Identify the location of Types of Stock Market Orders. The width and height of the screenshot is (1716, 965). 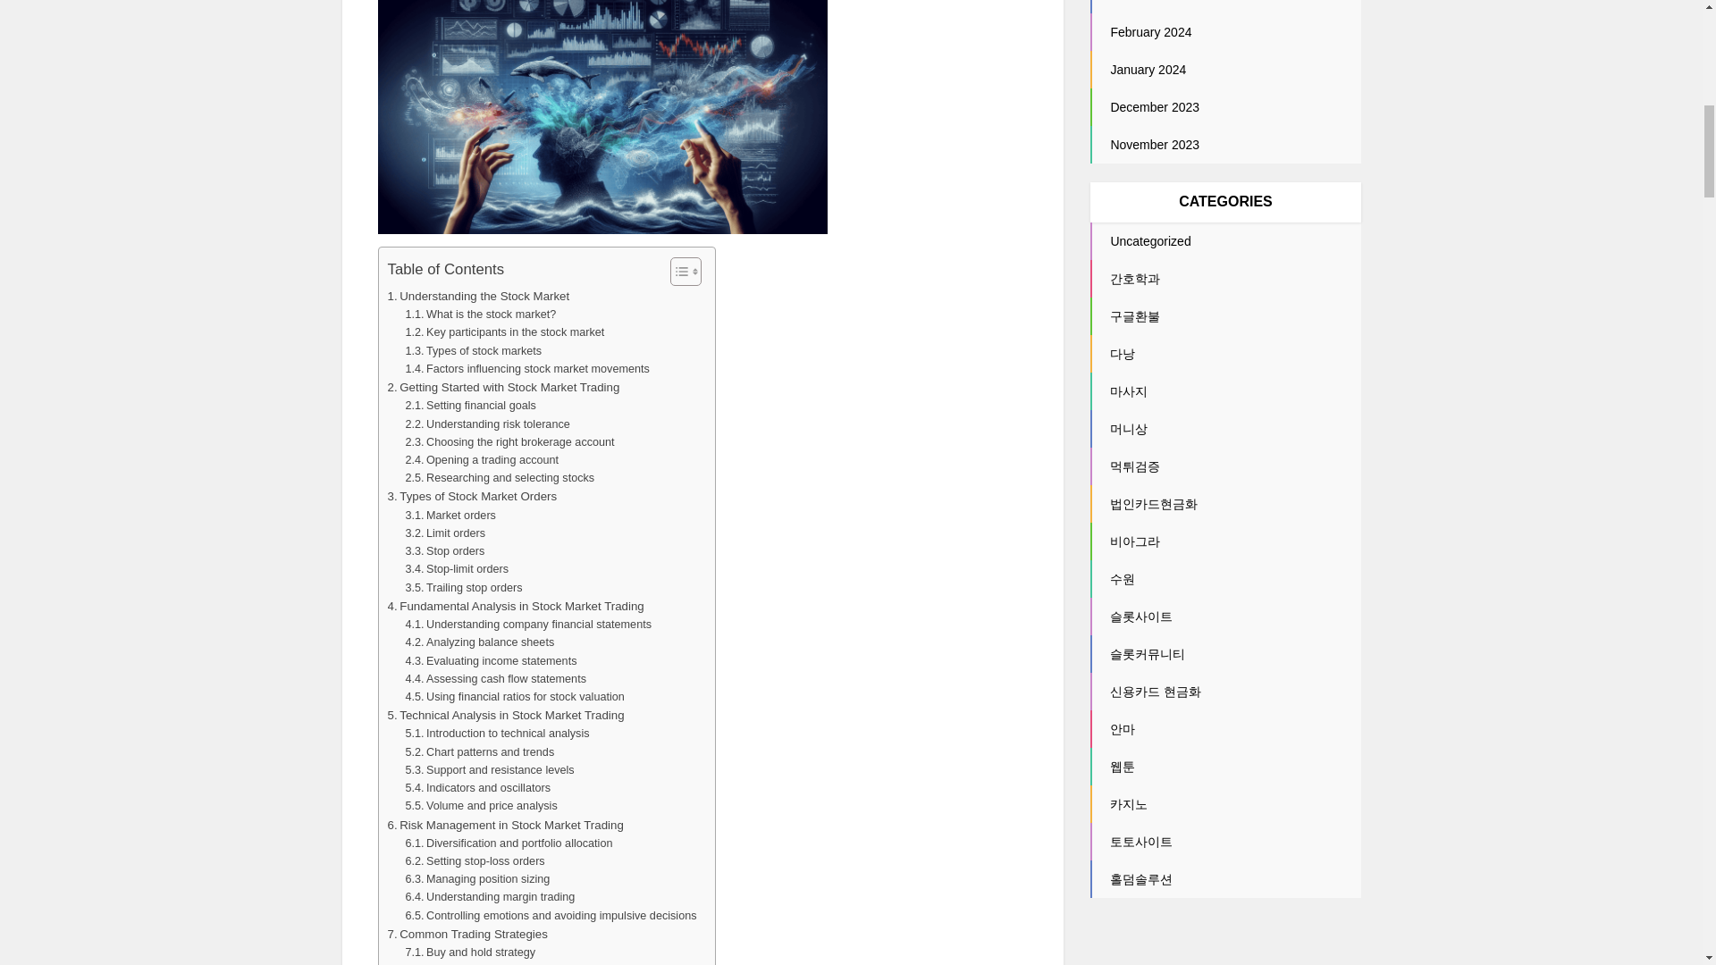
(472, 496).